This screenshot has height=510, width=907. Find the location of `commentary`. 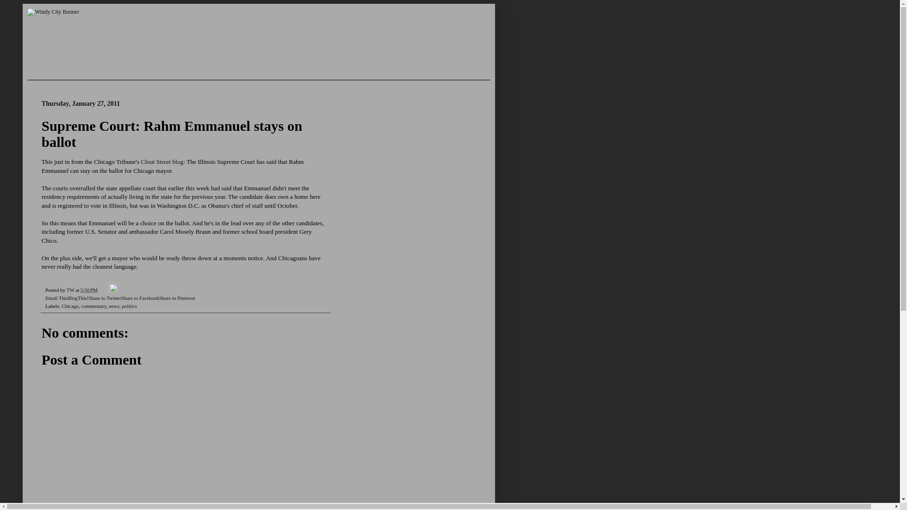

commentary is located at coordinates (94, 306).